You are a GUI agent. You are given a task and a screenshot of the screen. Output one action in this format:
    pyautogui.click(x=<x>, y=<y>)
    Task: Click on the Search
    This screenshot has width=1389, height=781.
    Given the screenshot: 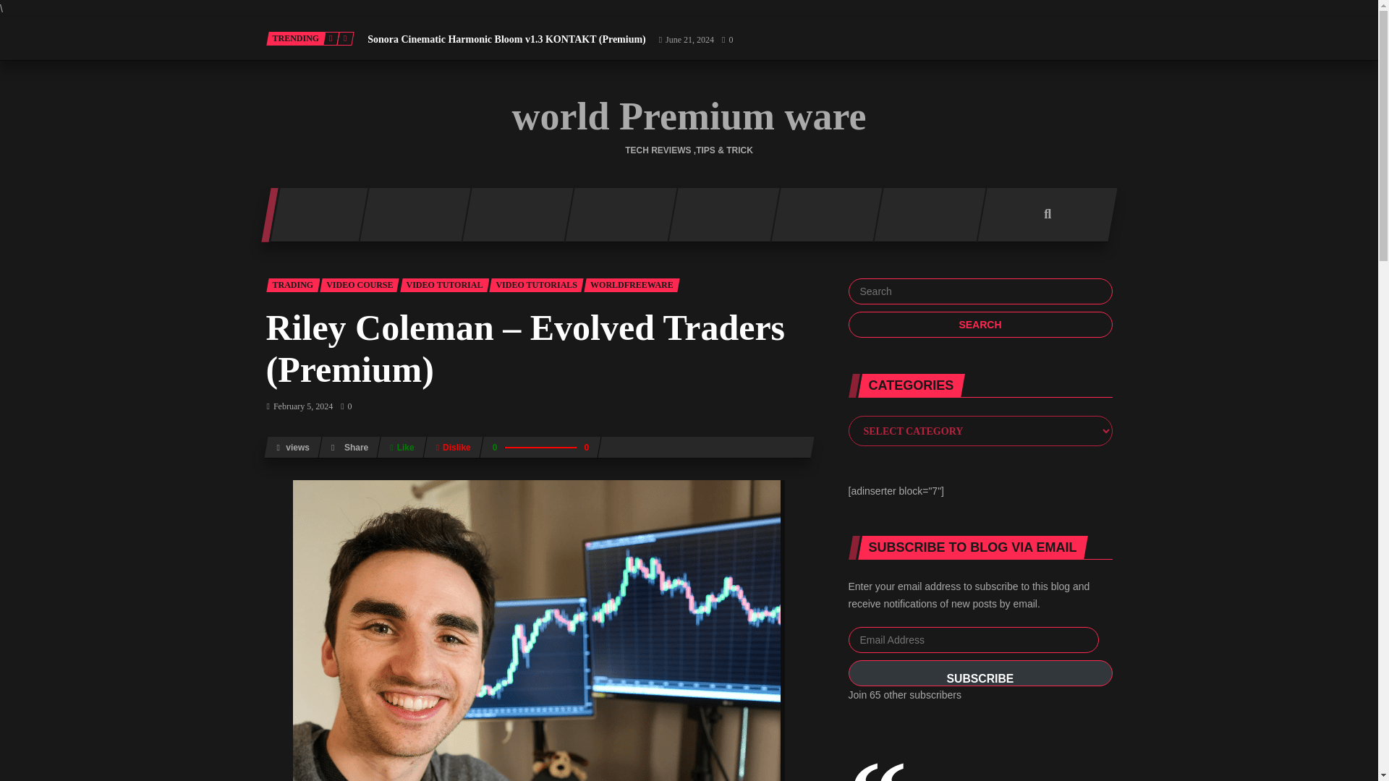 What is the action you would take?
    pyautogui.click(x=980, y=324)
    